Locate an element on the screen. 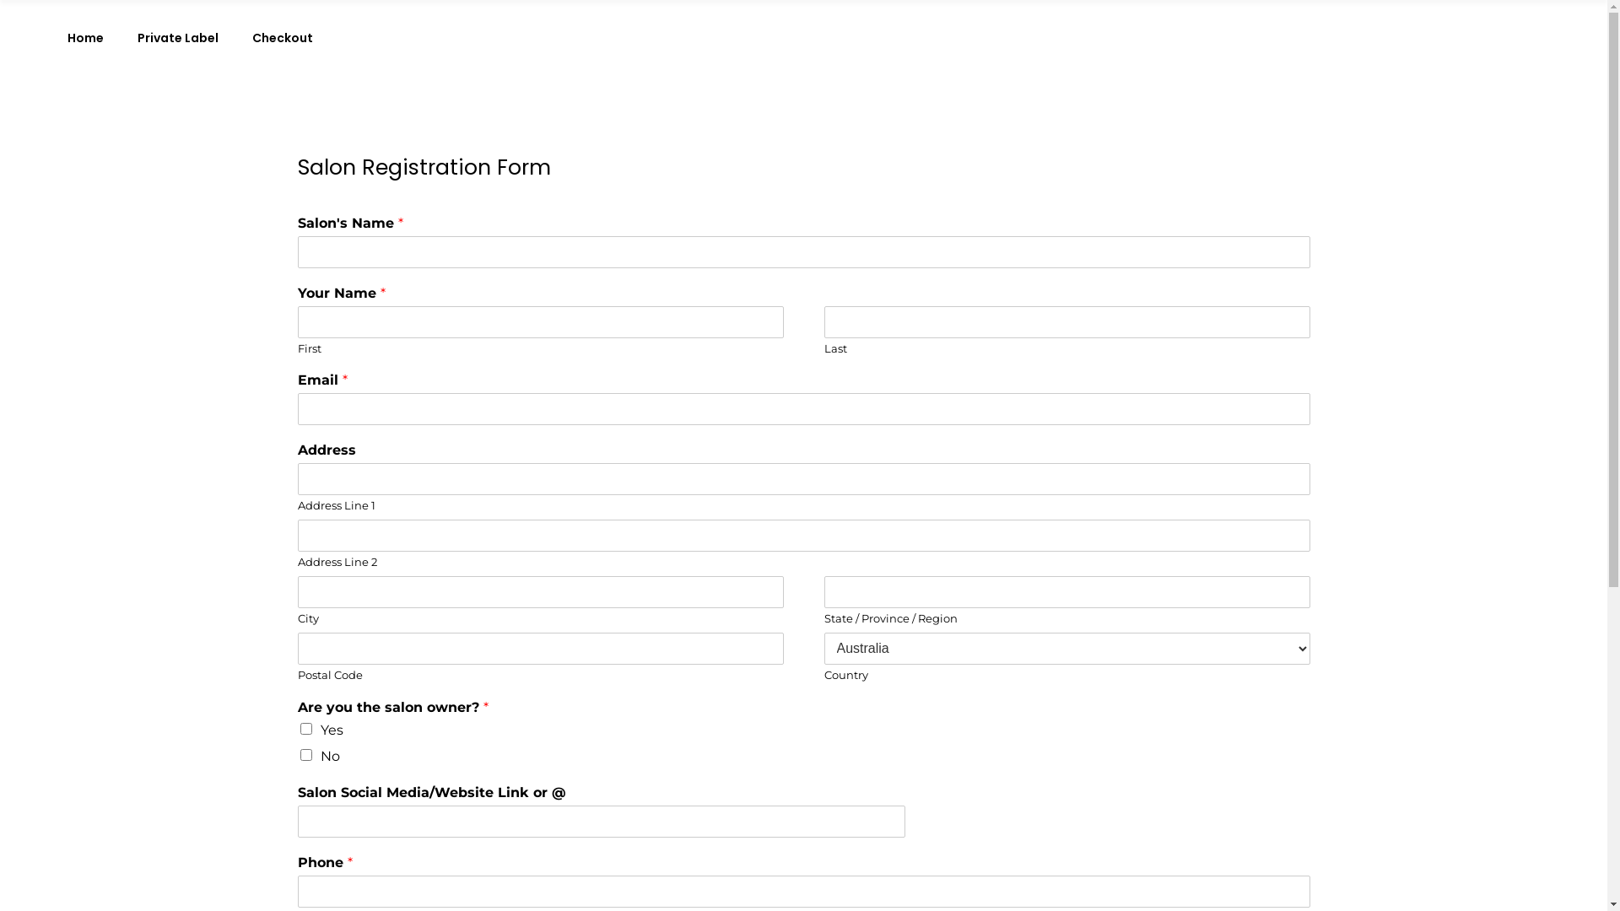 The width and height of the screenshot is (1620, 911). Checkout is located at coordinates (283, 39).